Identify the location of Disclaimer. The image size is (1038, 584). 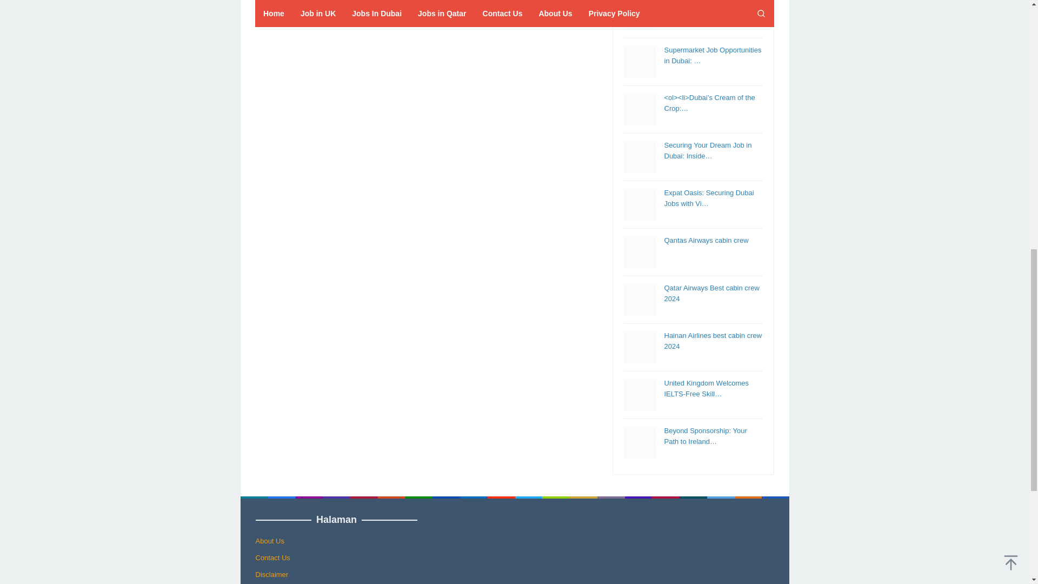
(271, 574).